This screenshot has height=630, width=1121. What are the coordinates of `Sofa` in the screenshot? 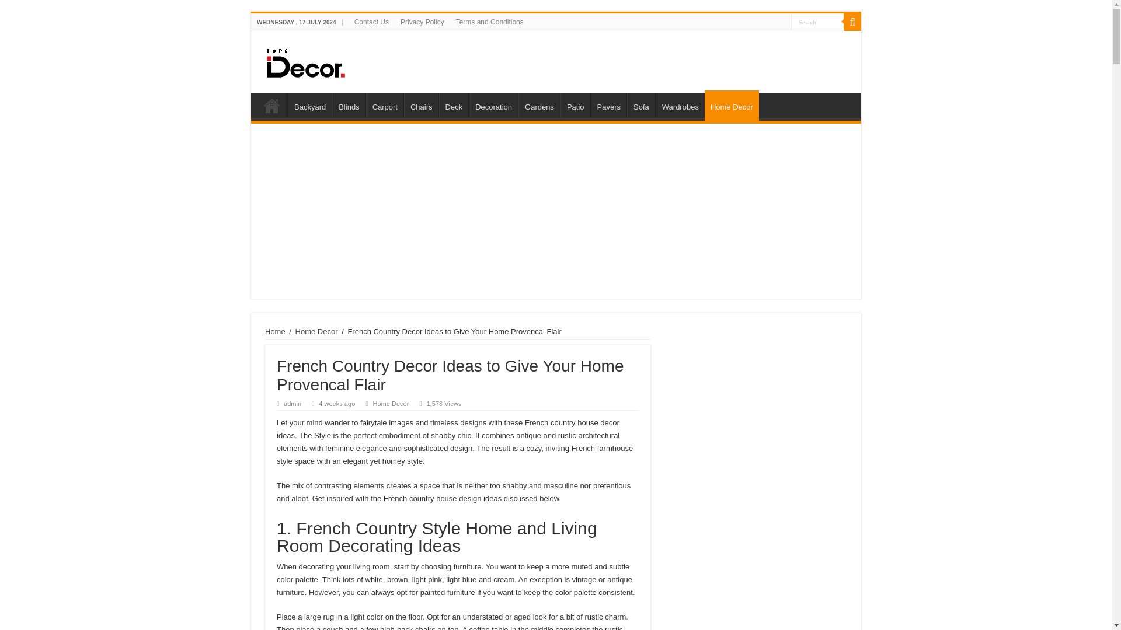 It's located at (640, 105).